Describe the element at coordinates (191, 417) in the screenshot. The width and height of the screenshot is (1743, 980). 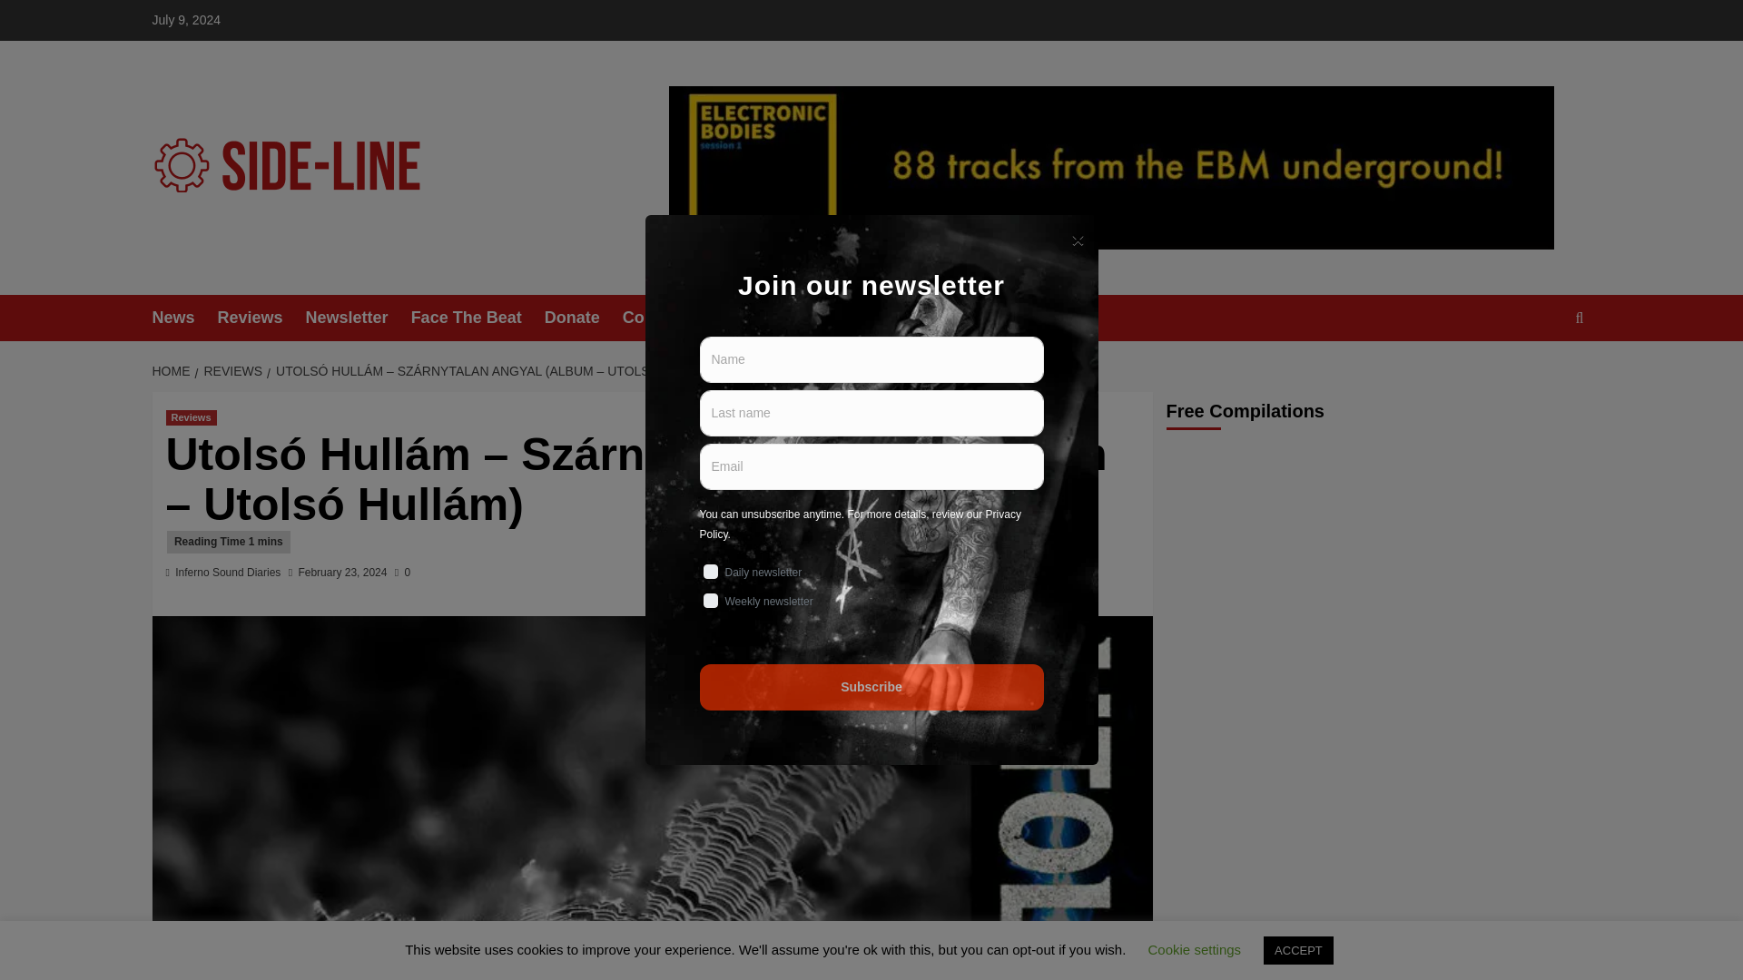
I see `Reviews` at that location.